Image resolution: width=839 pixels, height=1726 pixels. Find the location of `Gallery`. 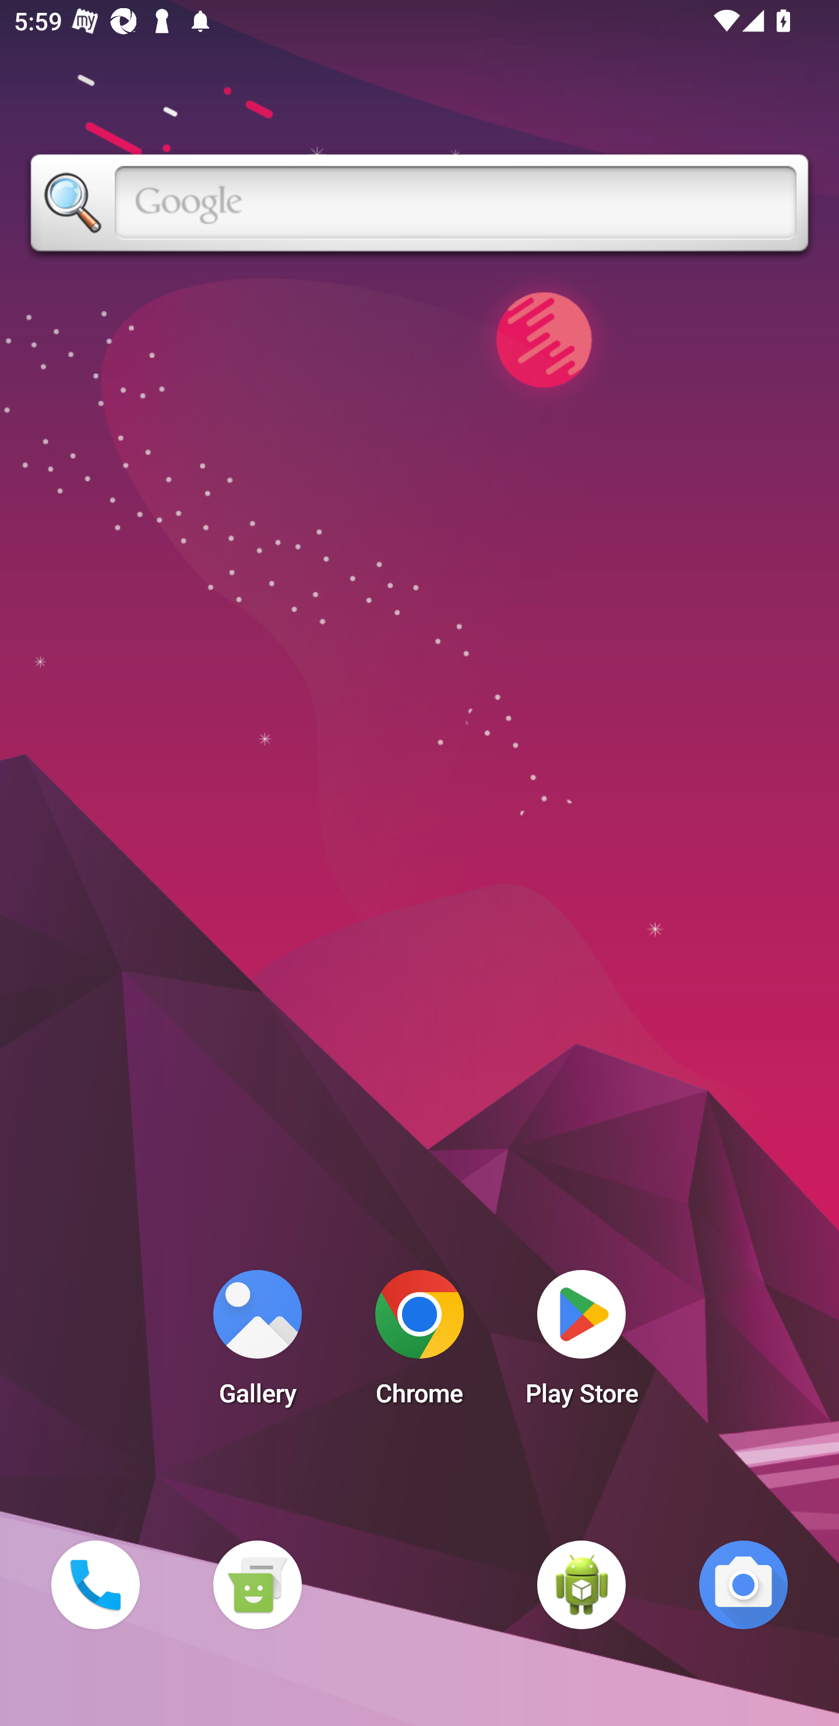

Gallery is located at coordinates (257, 1343).